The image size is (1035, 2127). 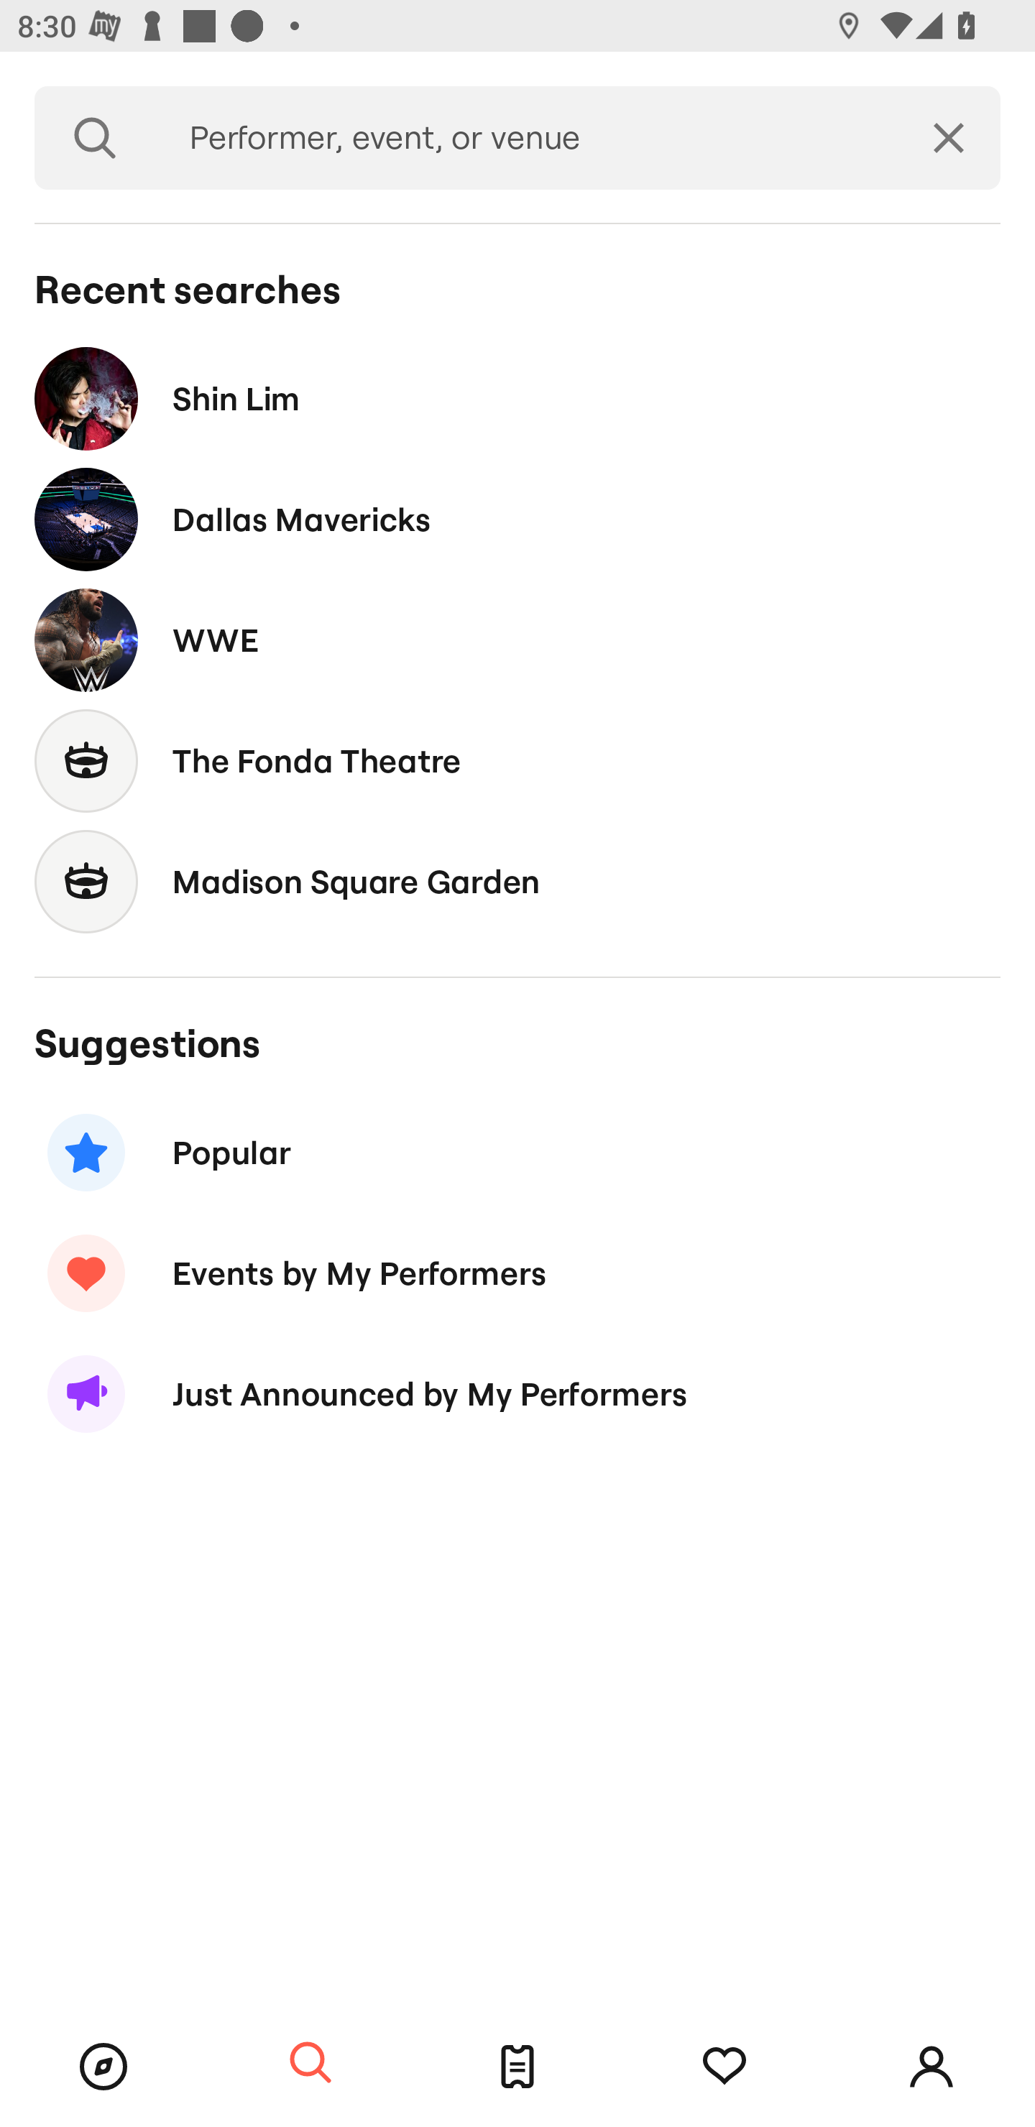 I want to click on Popular, so click(x=517, y=1153).